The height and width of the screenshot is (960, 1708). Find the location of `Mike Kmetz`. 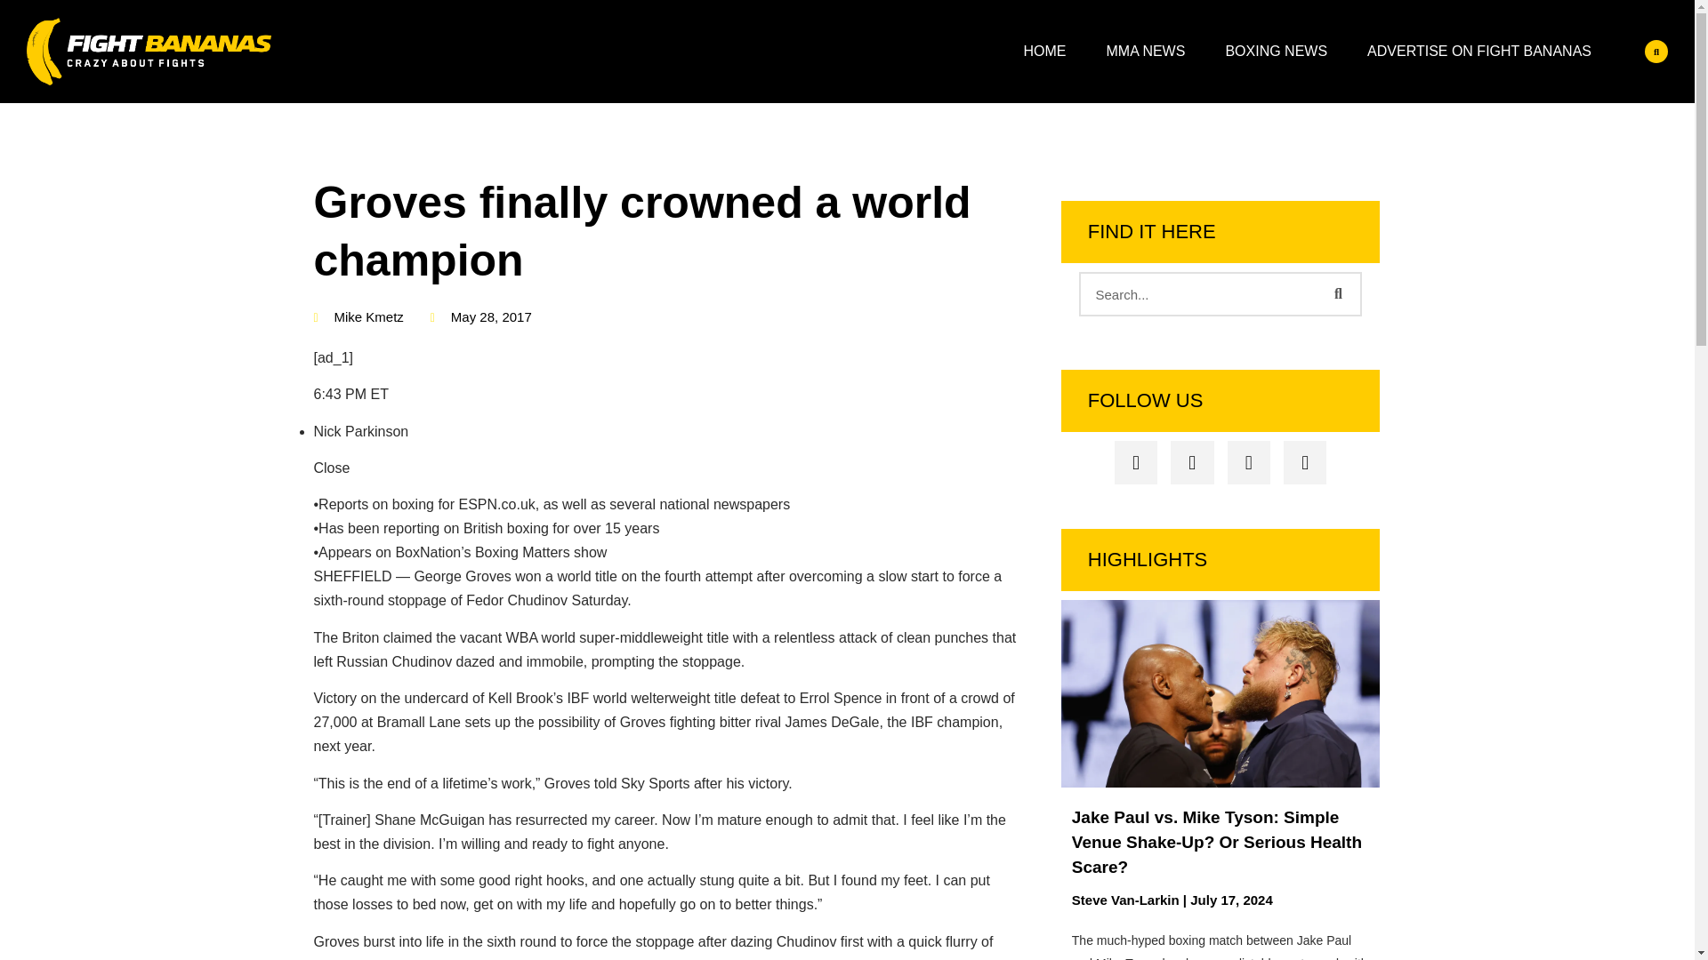

Mike Kmetz is located at coordinates (358, 317).